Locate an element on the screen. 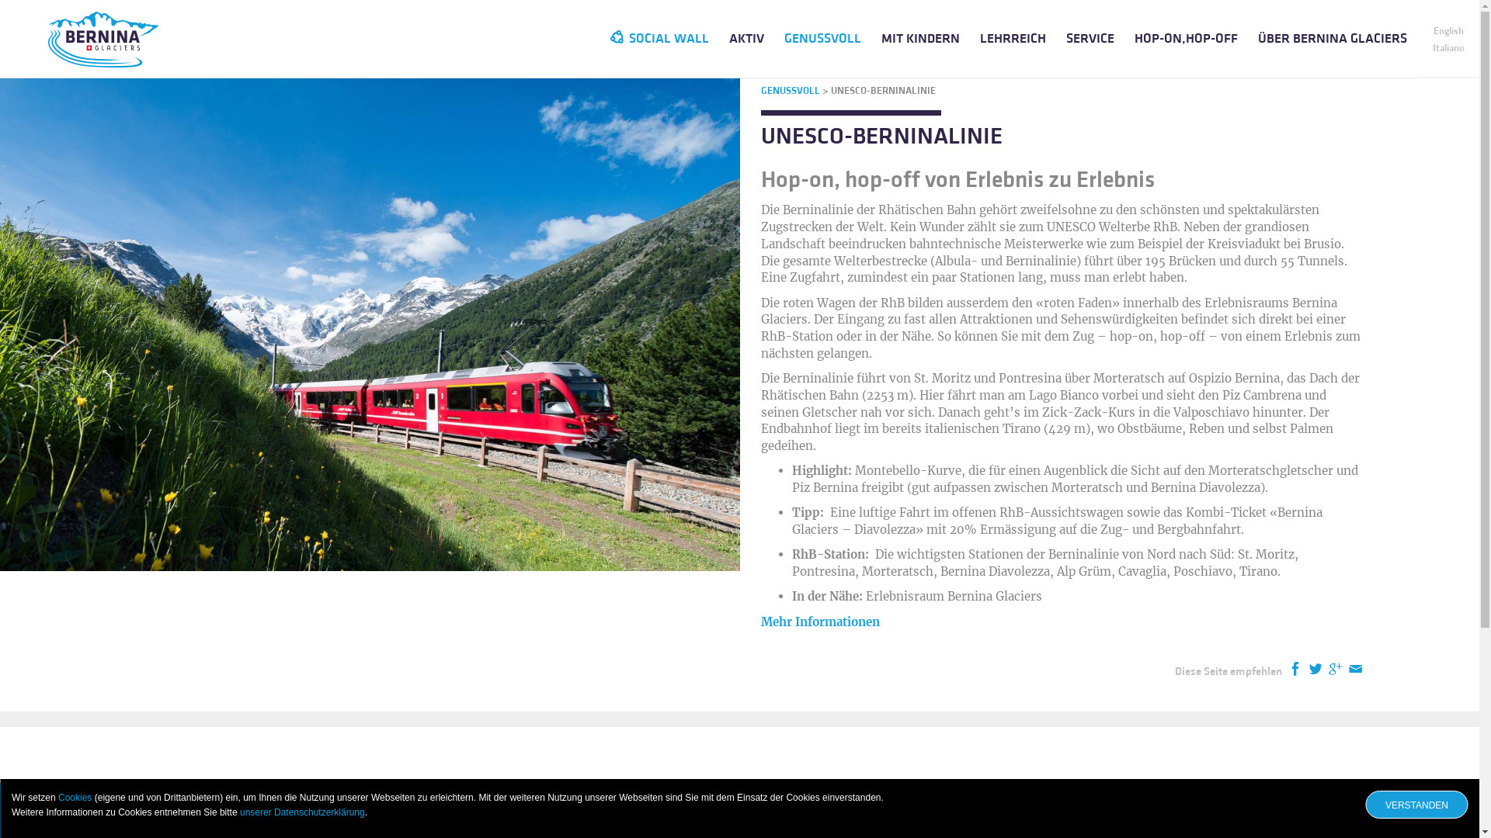 The height and width of the screenshot is (838, 1491). SERVICE is located at coordinates (1090, 39).